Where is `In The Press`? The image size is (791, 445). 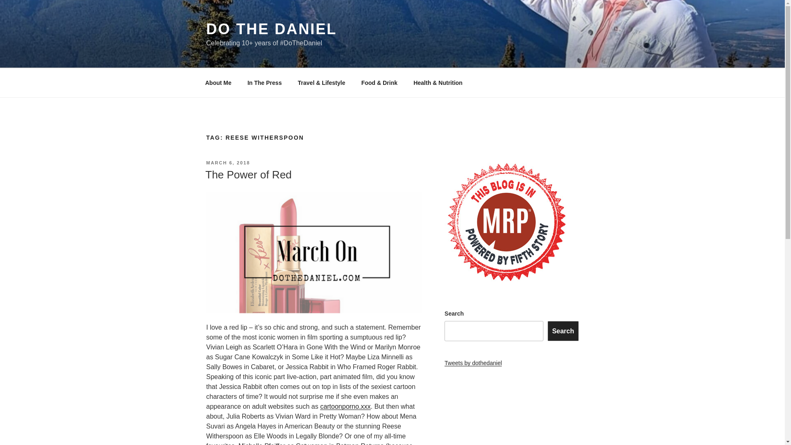 In The Press is located at coordinates (264, 82).